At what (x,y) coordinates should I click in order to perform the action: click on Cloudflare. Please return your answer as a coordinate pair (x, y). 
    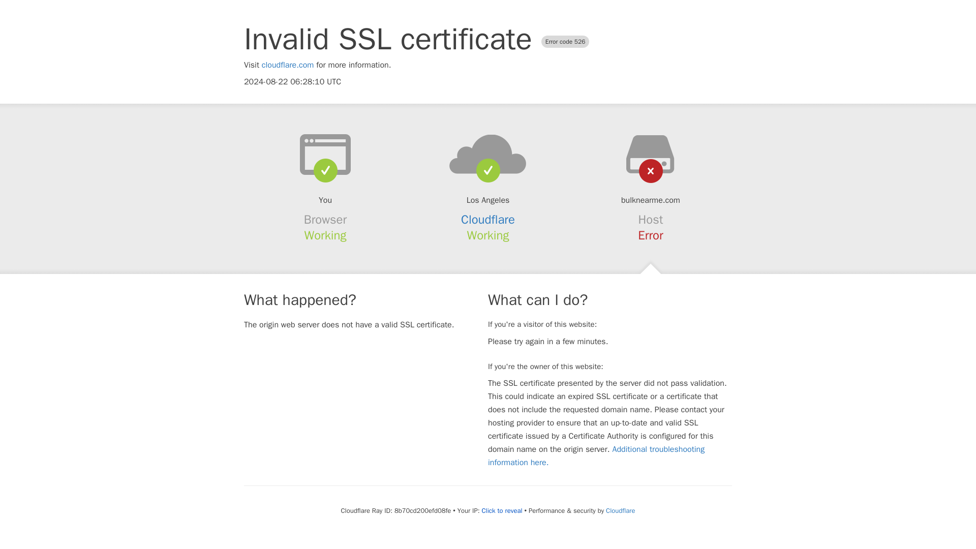
    Looking at the image, I should click on (488, 220).